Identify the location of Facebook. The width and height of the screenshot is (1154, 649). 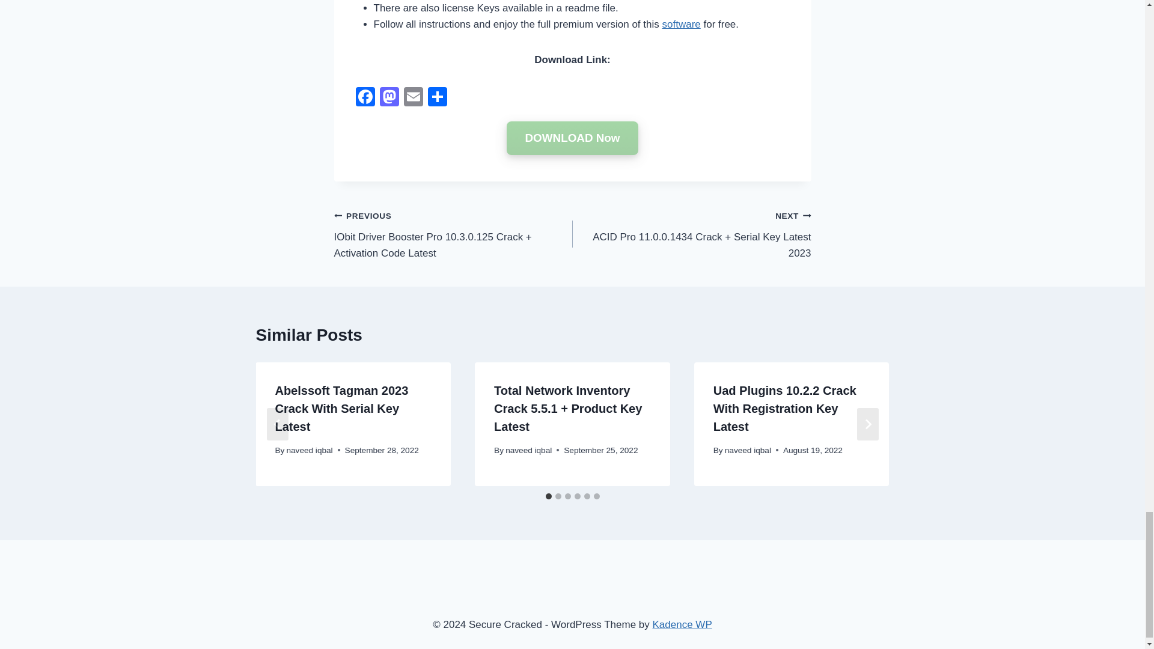
(365, 98).